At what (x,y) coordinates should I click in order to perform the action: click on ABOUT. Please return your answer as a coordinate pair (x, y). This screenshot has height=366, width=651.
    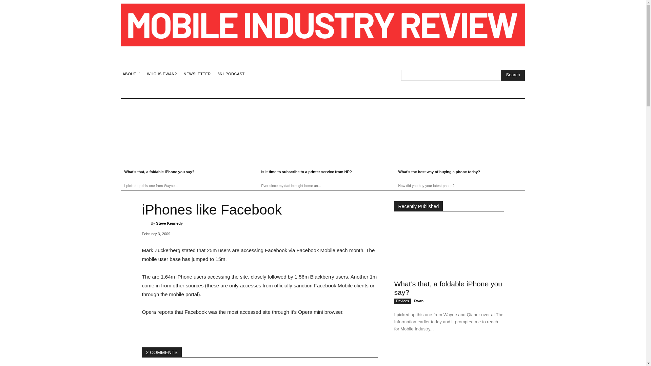
    Looking at the image, I should click on (131, 74).